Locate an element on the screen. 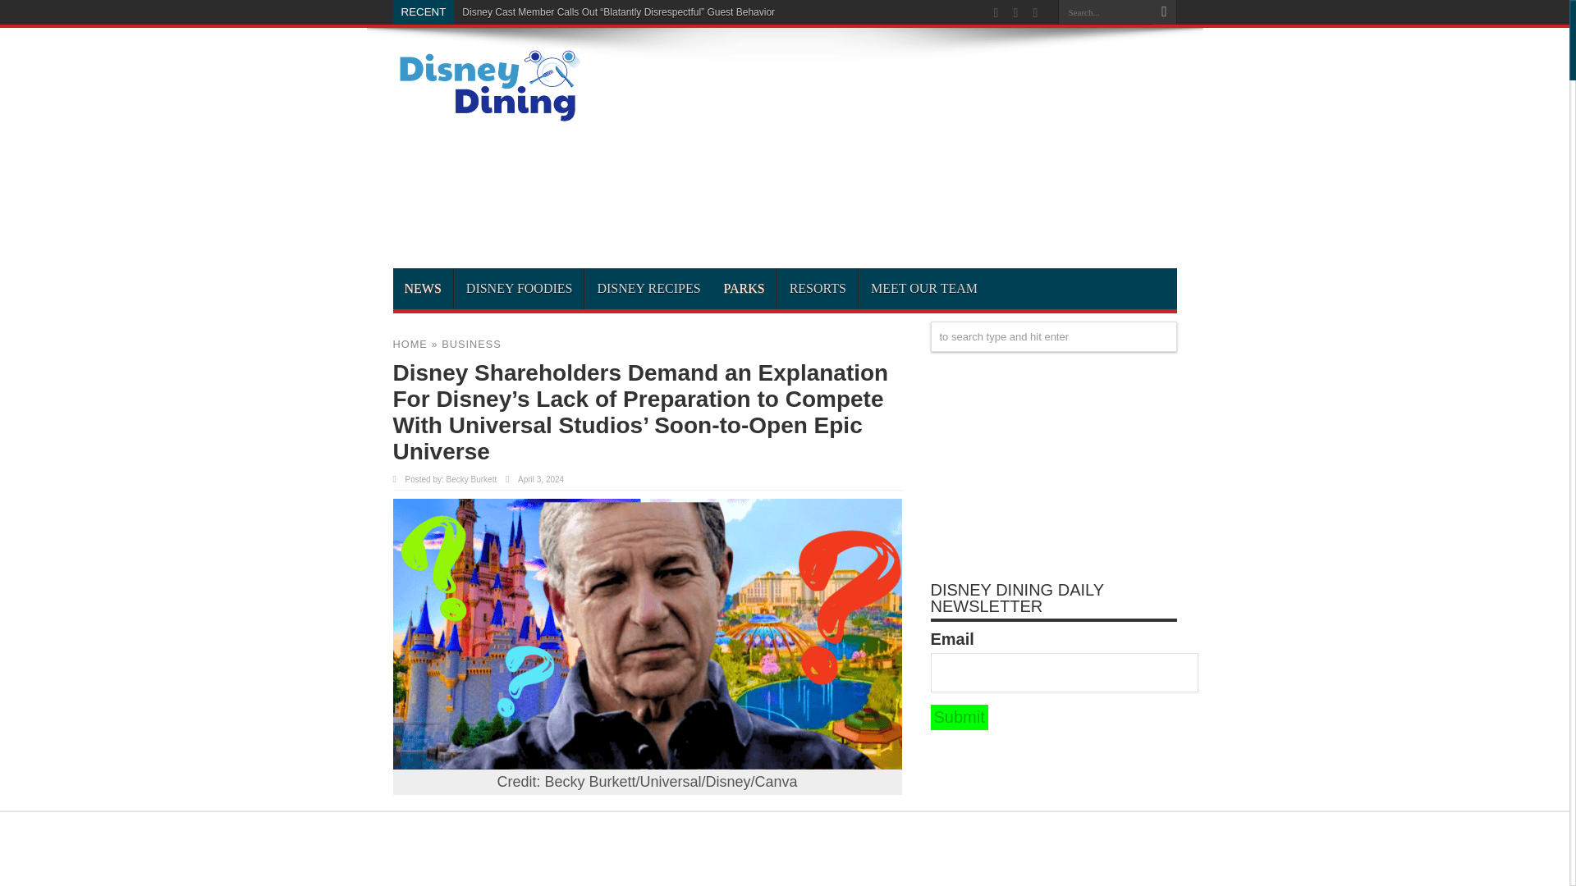 This screenshot has height=886, width=1576. BUSINESS is located at coordinates (471, 343).